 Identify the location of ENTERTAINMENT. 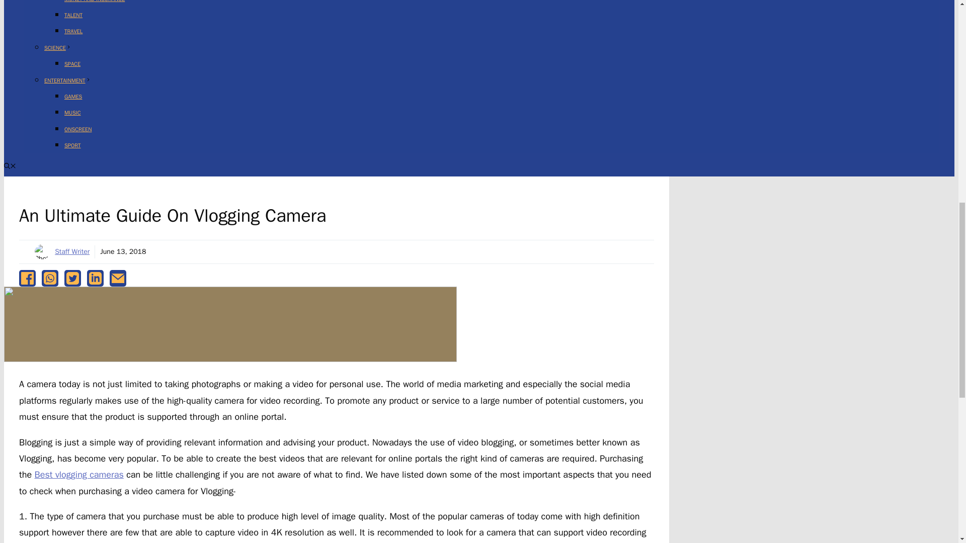
(67, 80).